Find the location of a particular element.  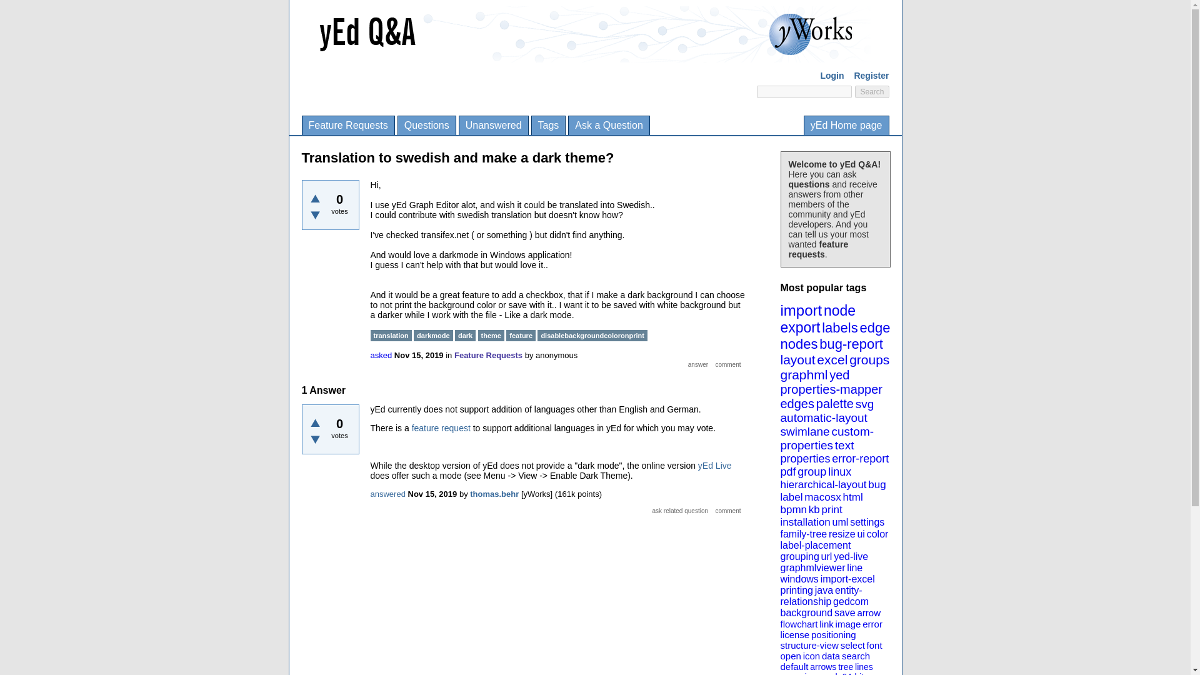

properties is located at coordinates (805, 459).